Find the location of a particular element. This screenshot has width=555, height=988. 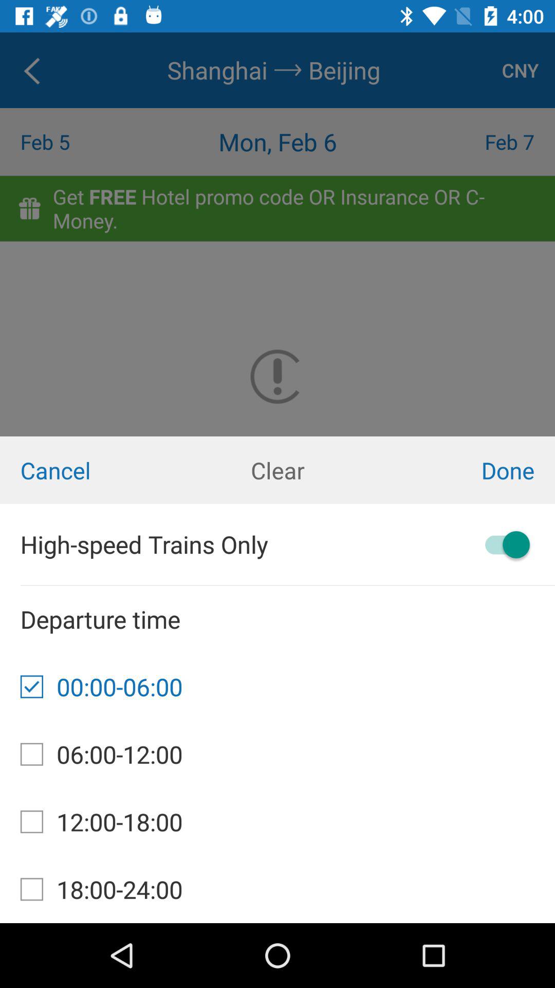

toggle high-speed trains only is located at coordinates (503, 544).